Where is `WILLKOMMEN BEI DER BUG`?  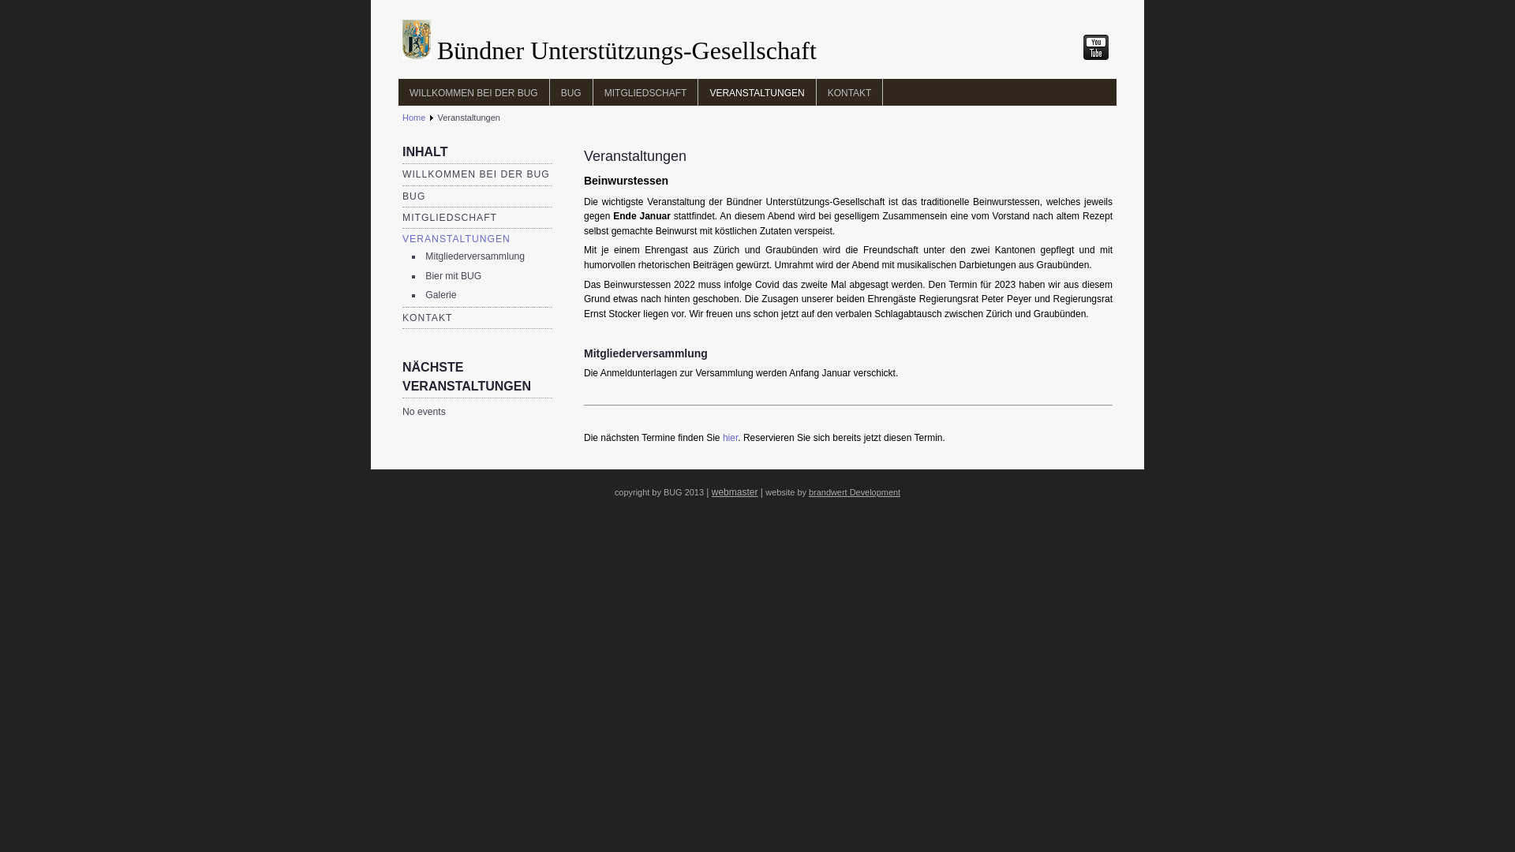 WILLKOMMEN BEI DER BUG is located at coordinates (473, 92).